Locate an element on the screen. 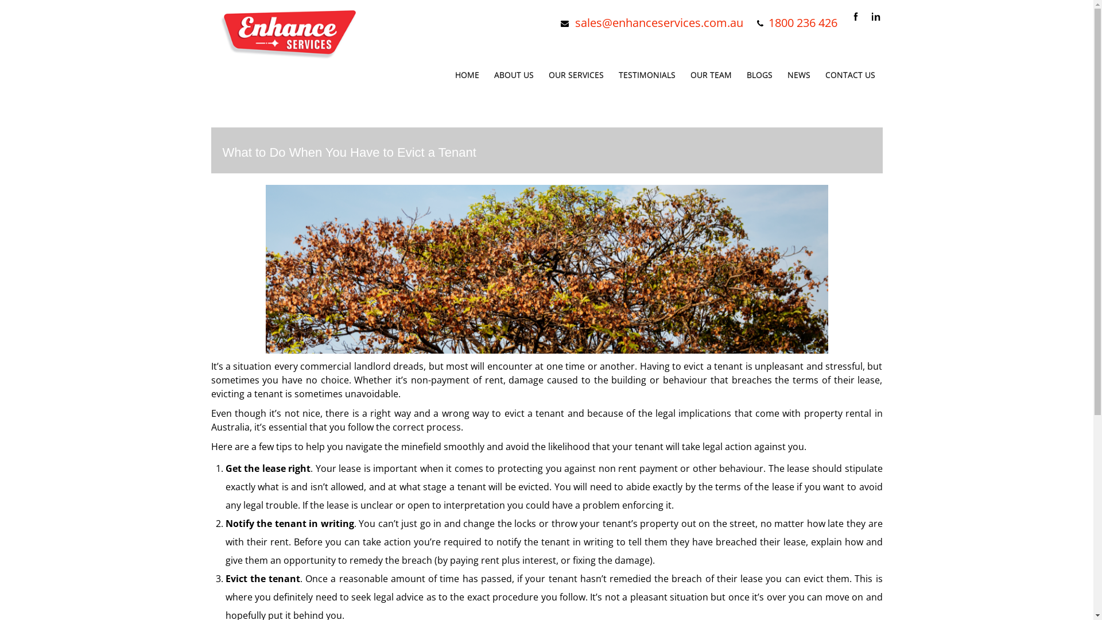 This screenshot has height=620, width=1102. ABOUT US is located at coordinates (514, 75).